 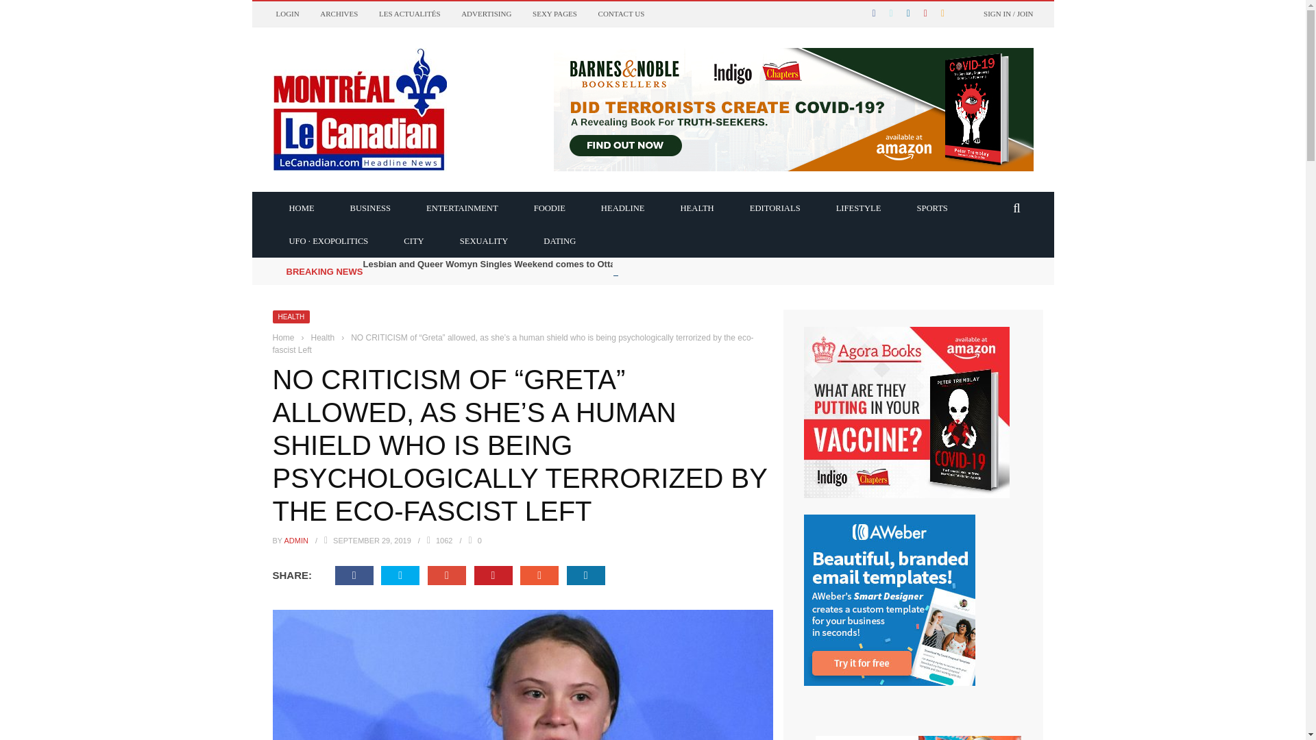 I want to click on ARCHIVES, so click(x=339, y=14).